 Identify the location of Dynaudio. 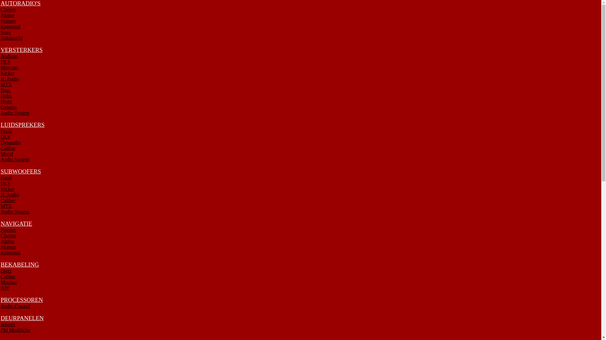
(11, 142).